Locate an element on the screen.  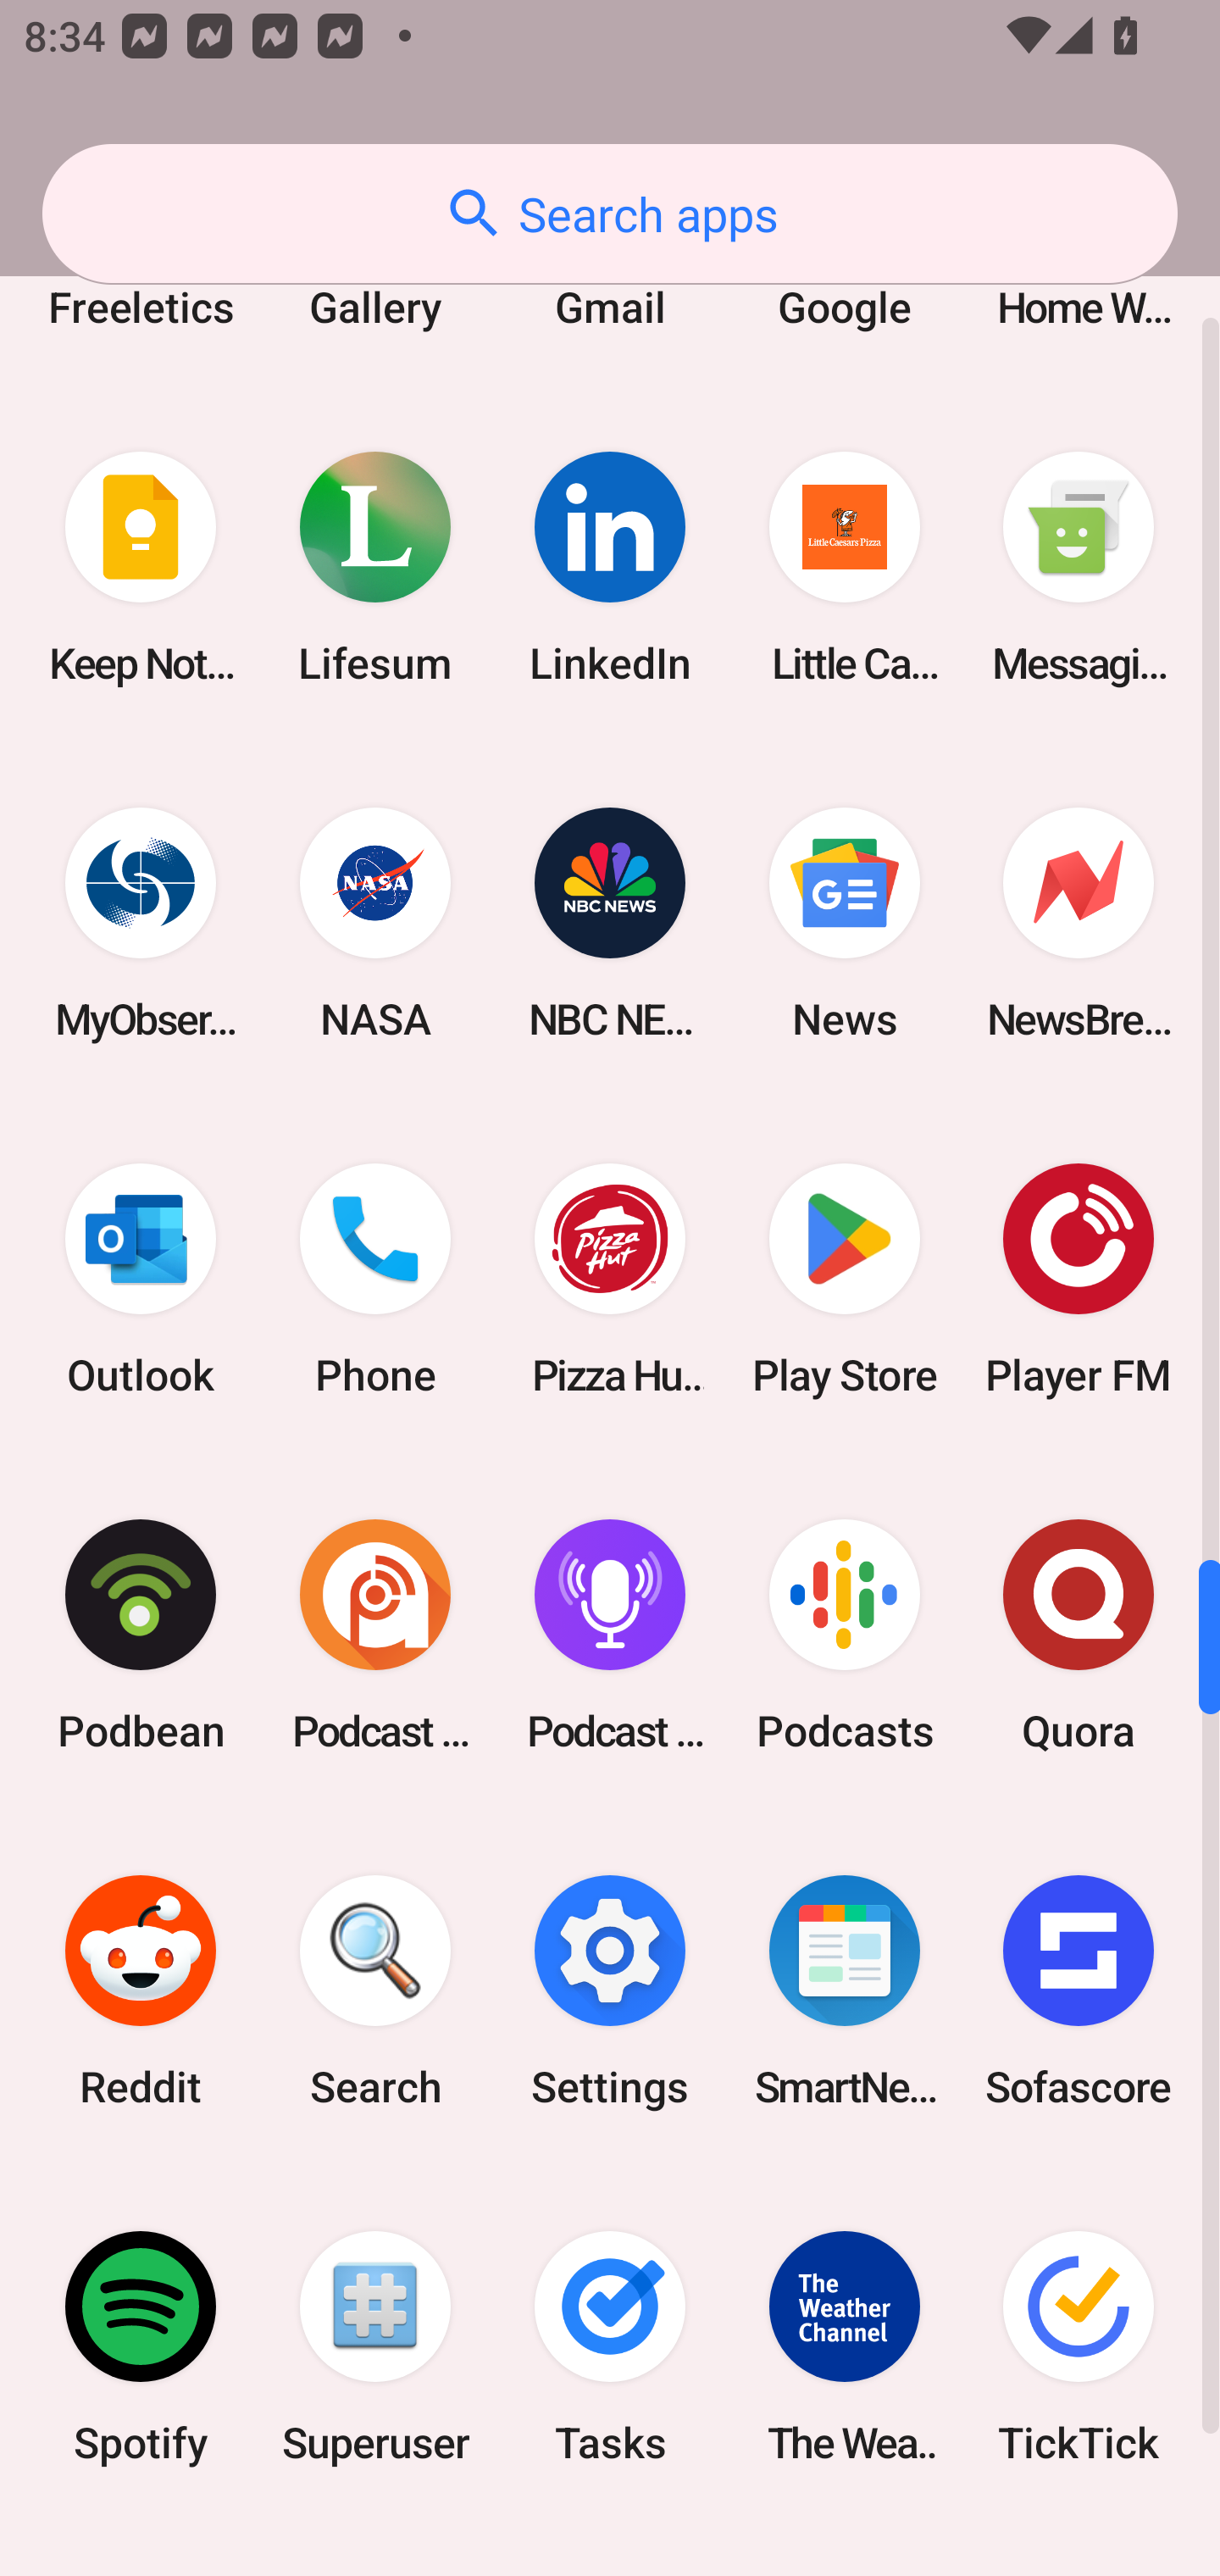
MyObservatory is located at coordinates (141, 924).